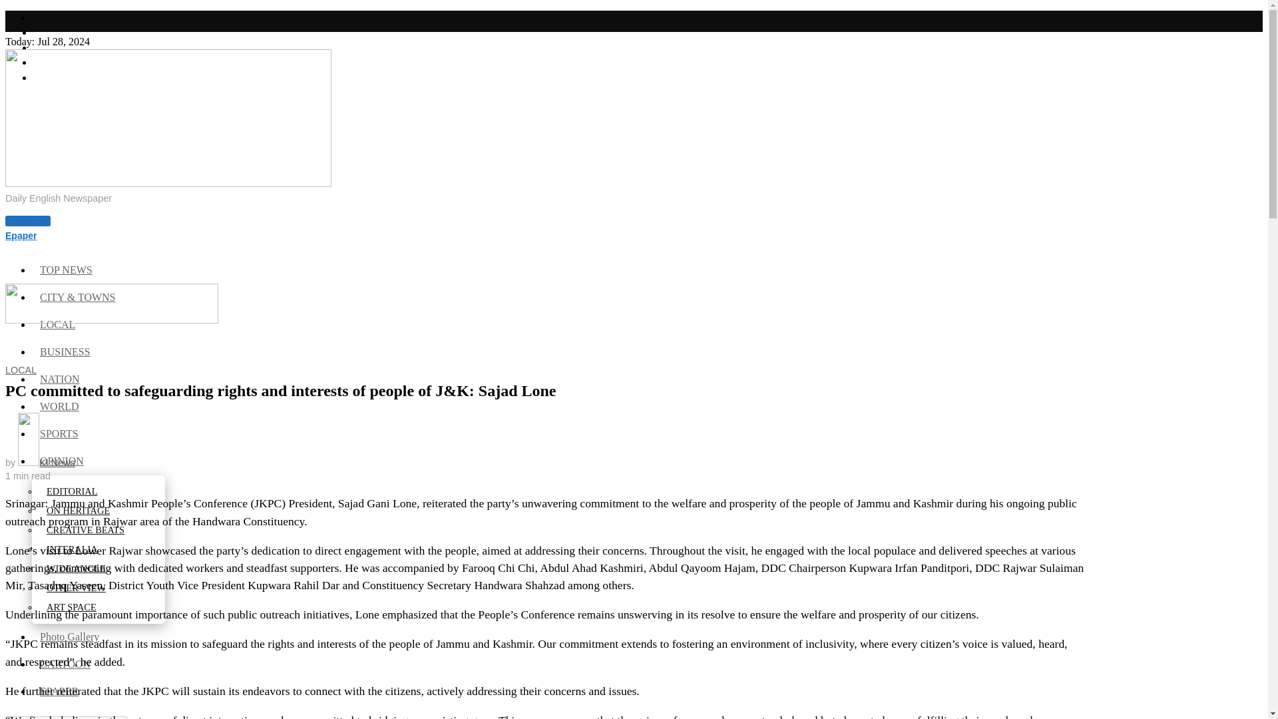 Image resolution: width=1278 pixels, height=719 pixels. Describe the element at coordinates (67, 270) in the screenshot. I see `TOP NEWS` at that location.